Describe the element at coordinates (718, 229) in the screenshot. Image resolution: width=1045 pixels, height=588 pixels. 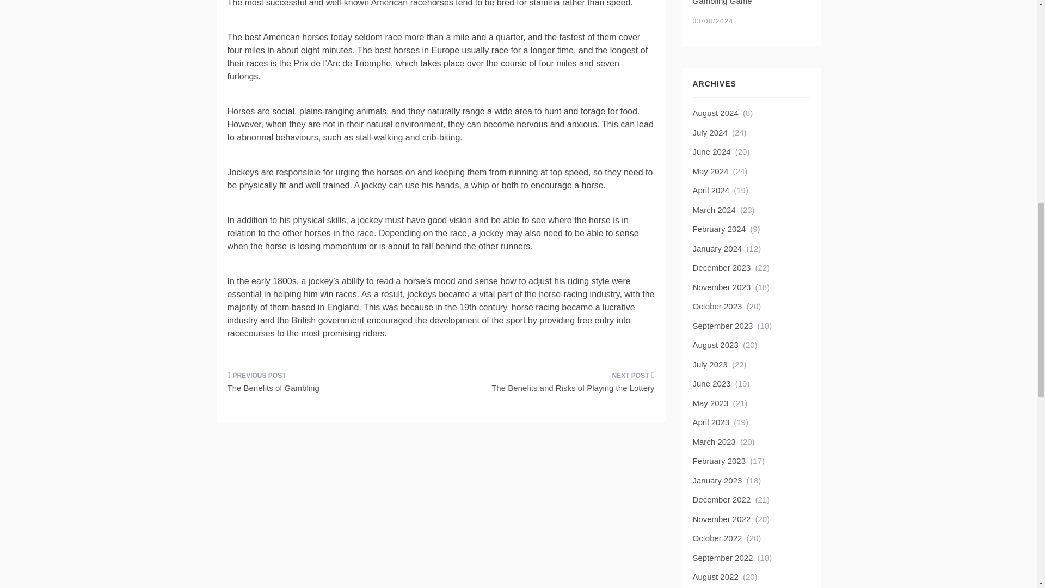
I see `February 2024` at that location.